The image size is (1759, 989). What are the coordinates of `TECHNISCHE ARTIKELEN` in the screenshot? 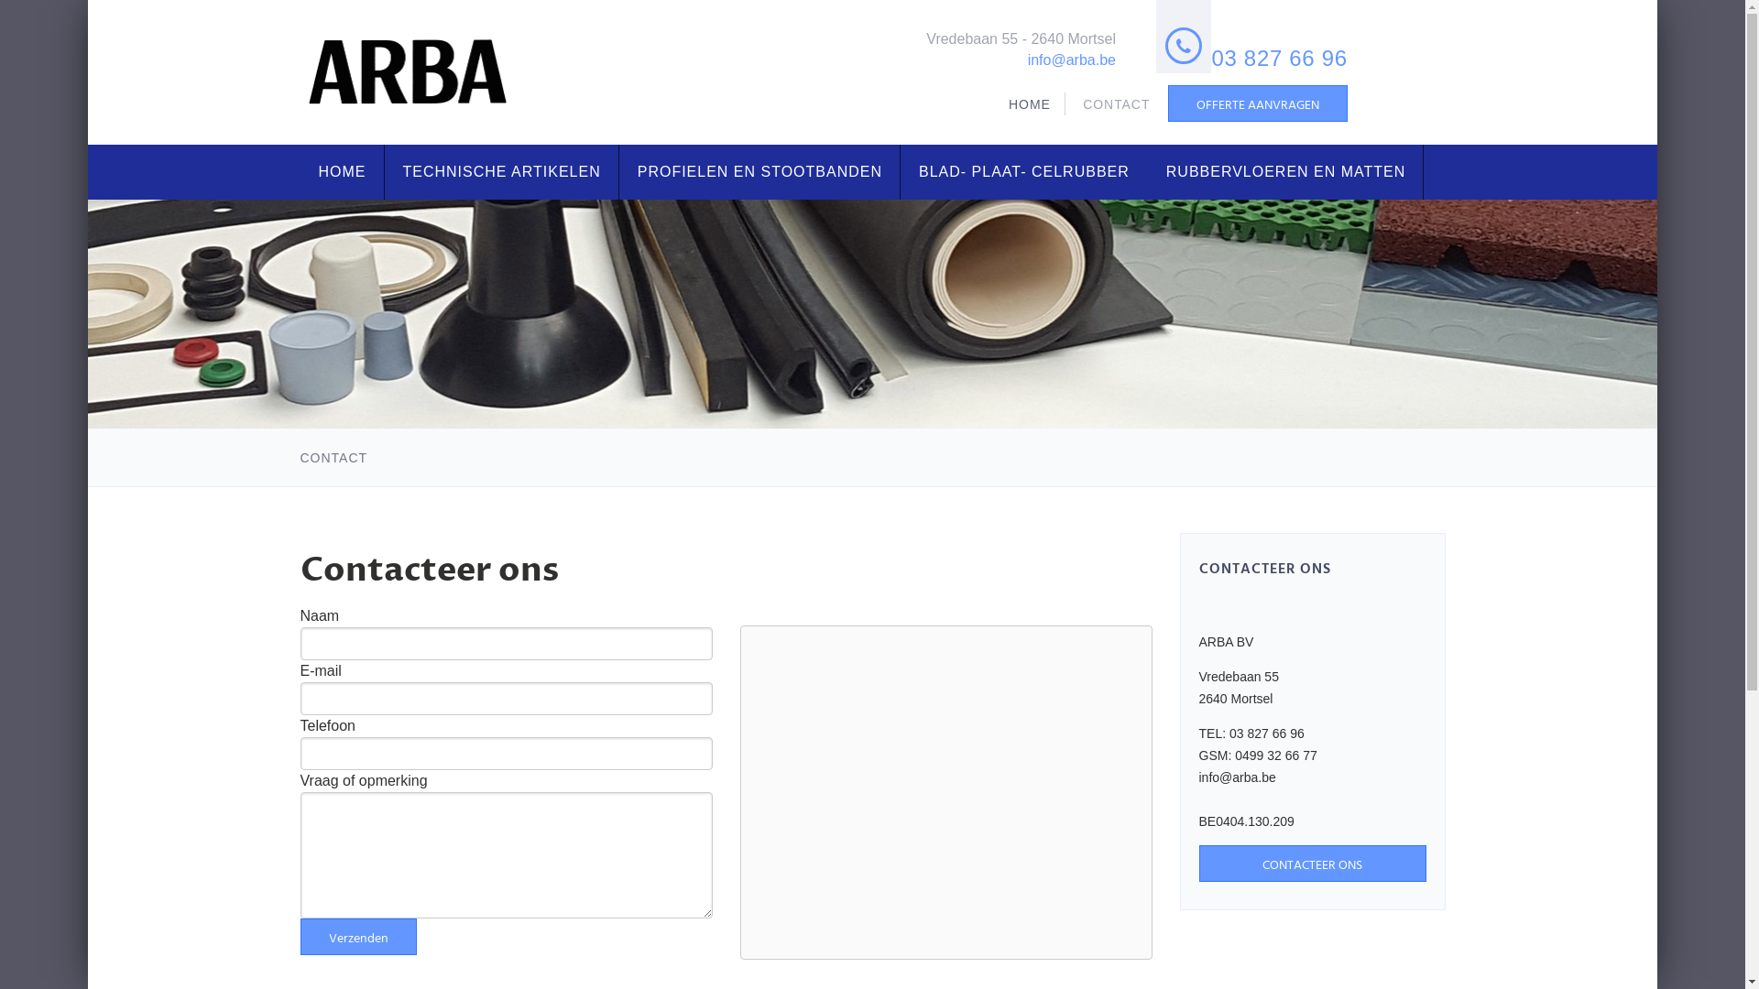 It's located at (502, 172).